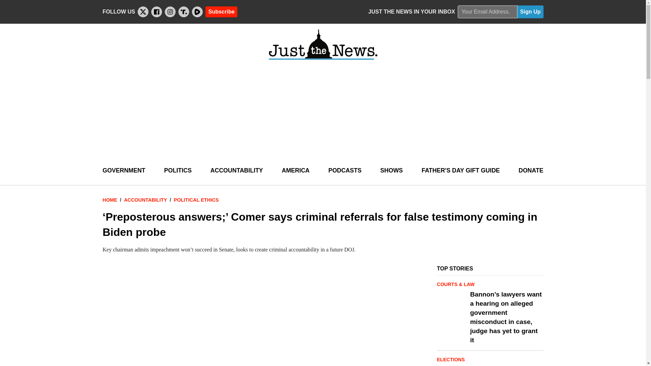 The image size is (651, 366). I want to click on FATHER'S DAY GIFT GUIDE, so click(460, 171).